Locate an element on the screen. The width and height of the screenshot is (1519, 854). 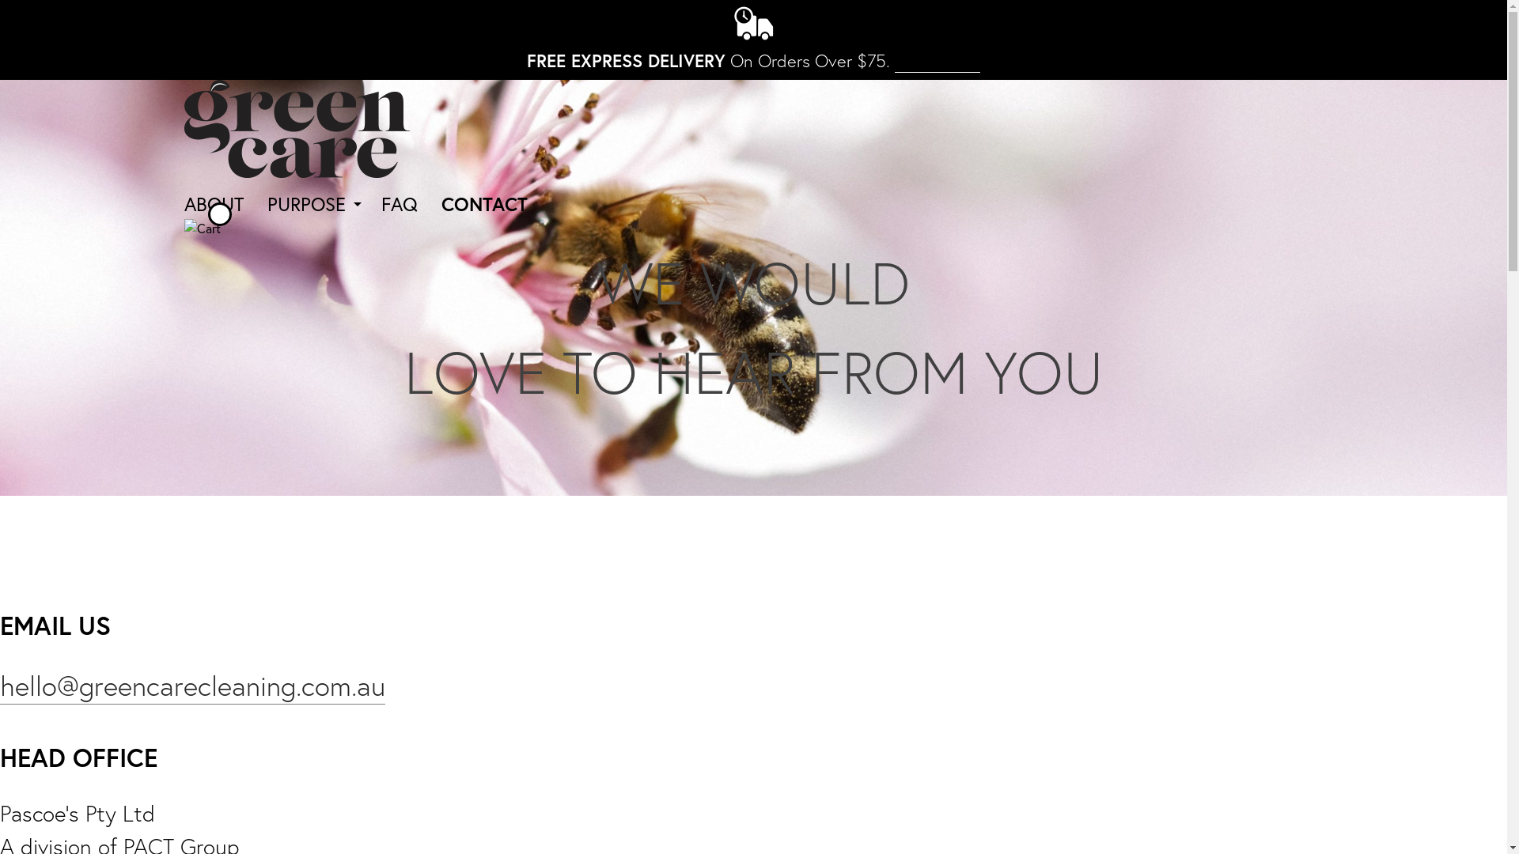
See Details is located at coordinates (938, 61).